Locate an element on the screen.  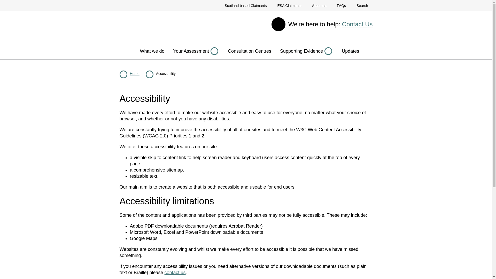
Contact Us is located at coordinates (358, 24).